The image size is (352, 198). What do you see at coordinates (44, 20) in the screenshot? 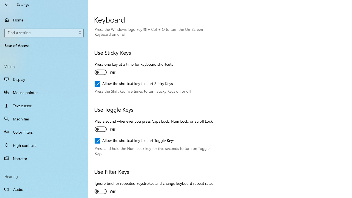
I see `Home` at bounding box center [44, 20].